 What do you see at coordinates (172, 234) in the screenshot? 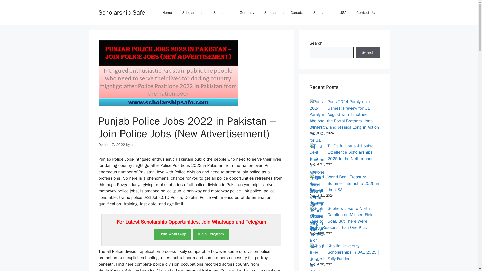
I see `Join WhatsApp` at bounding box center [172, 234].